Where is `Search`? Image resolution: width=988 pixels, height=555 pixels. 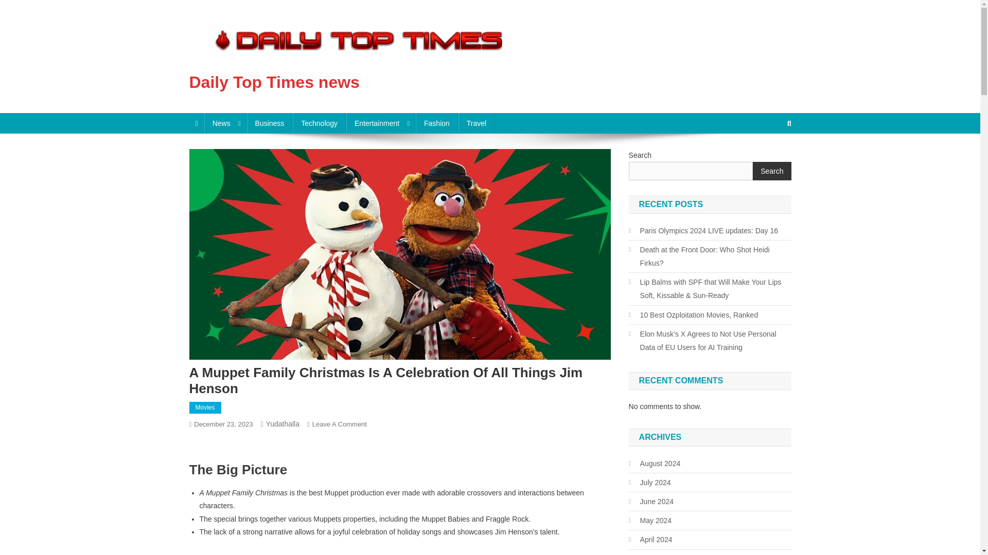
Search is located at coordinates (769, 158).